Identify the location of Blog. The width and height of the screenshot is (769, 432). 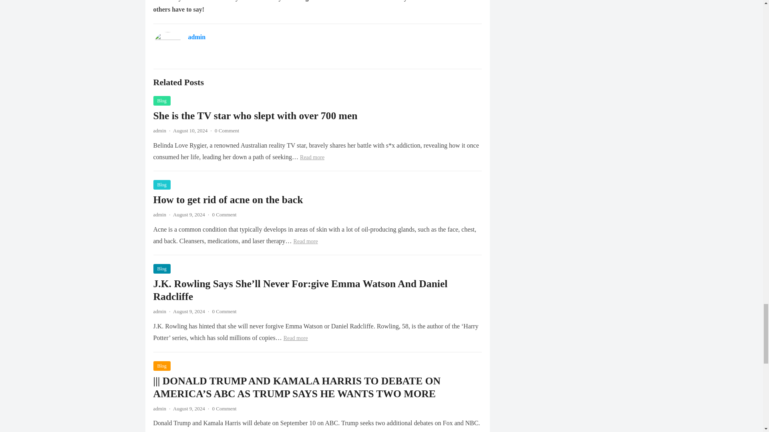
(161, 268).